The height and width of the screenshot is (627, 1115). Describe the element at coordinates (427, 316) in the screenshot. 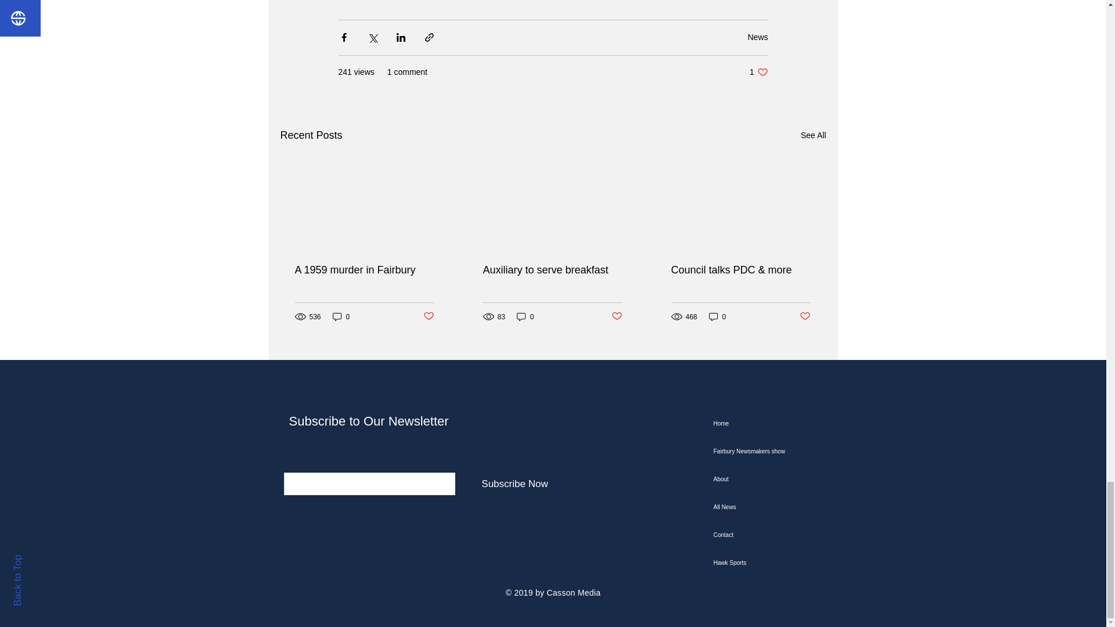

I see `Post not marked as liked` at that location.